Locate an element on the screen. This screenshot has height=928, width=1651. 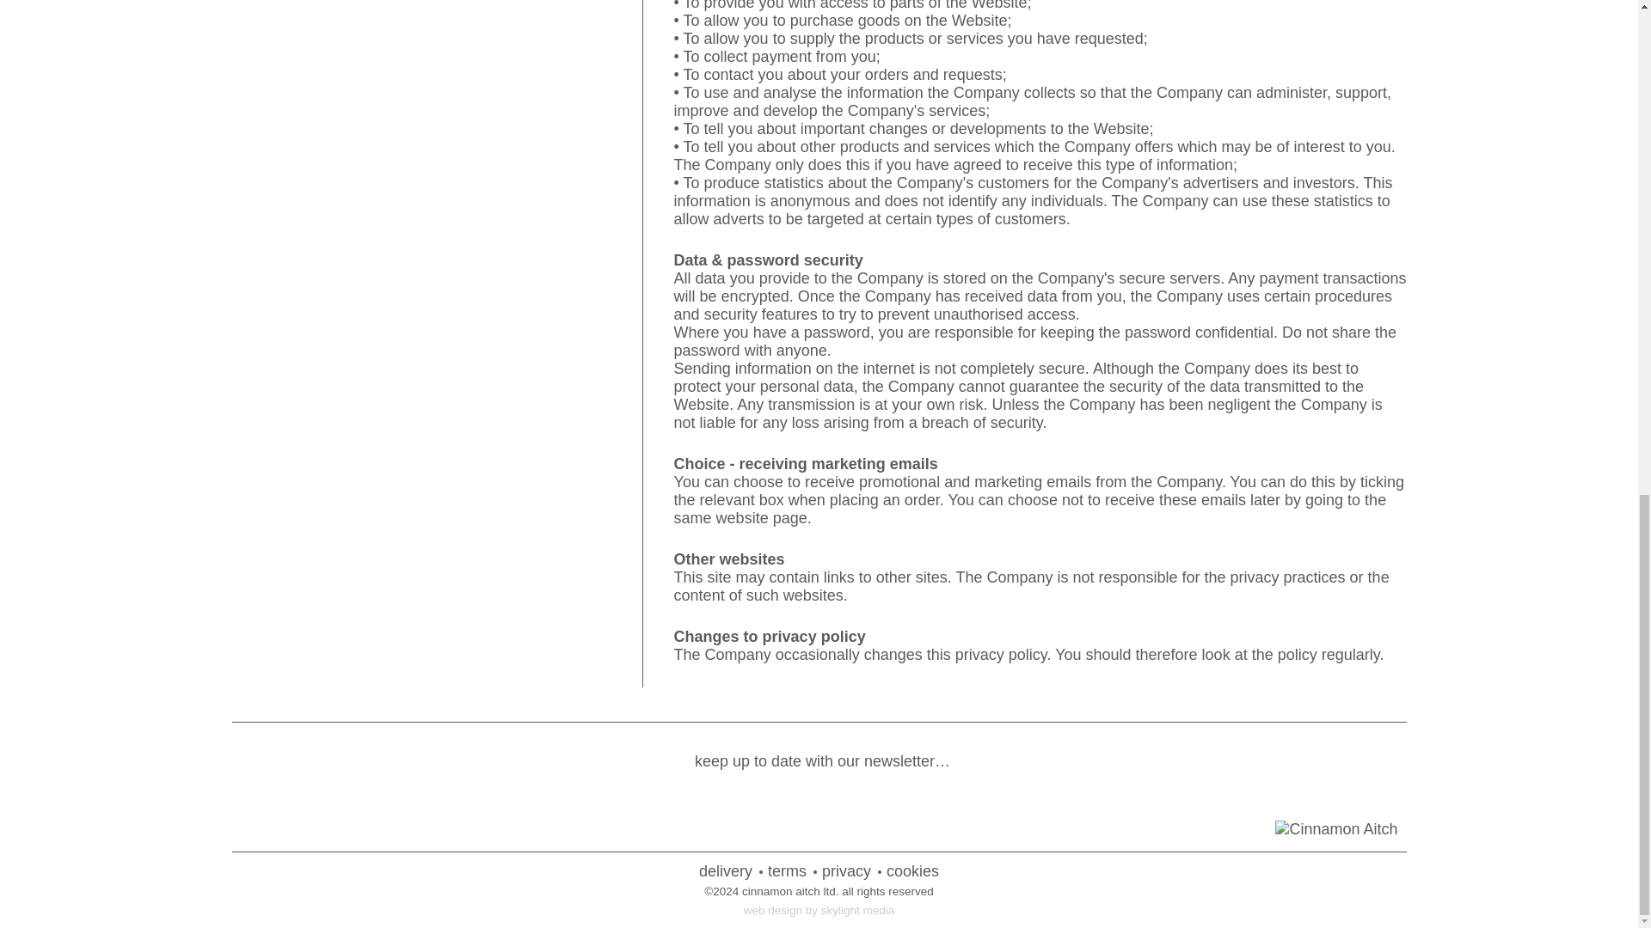
delivery is located at coordinates (726, 871).